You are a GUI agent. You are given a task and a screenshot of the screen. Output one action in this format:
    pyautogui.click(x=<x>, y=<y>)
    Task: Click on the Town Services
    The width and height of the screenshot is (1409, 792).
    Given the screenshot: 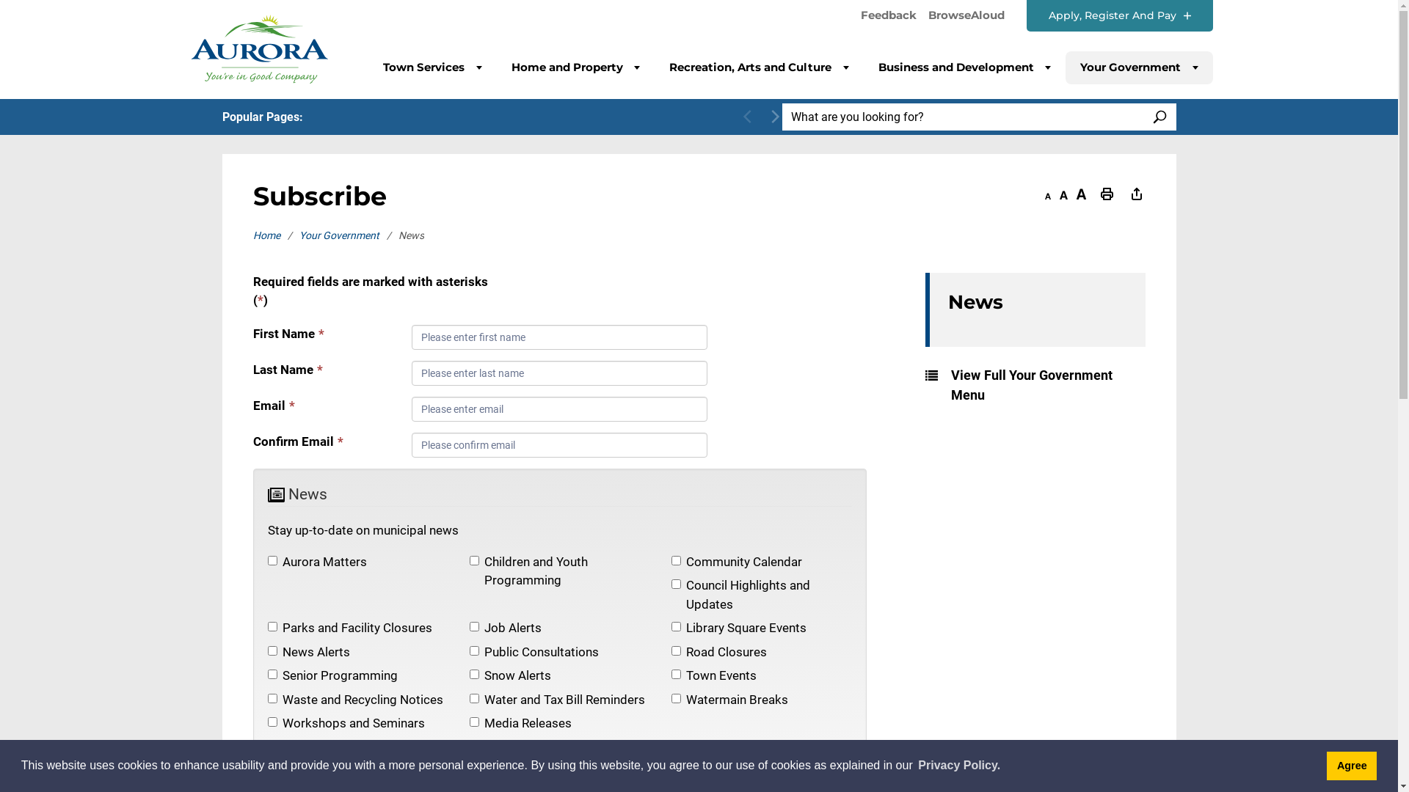 What is the action you would take?
    pyautogui.click(x=432, y=67)
    